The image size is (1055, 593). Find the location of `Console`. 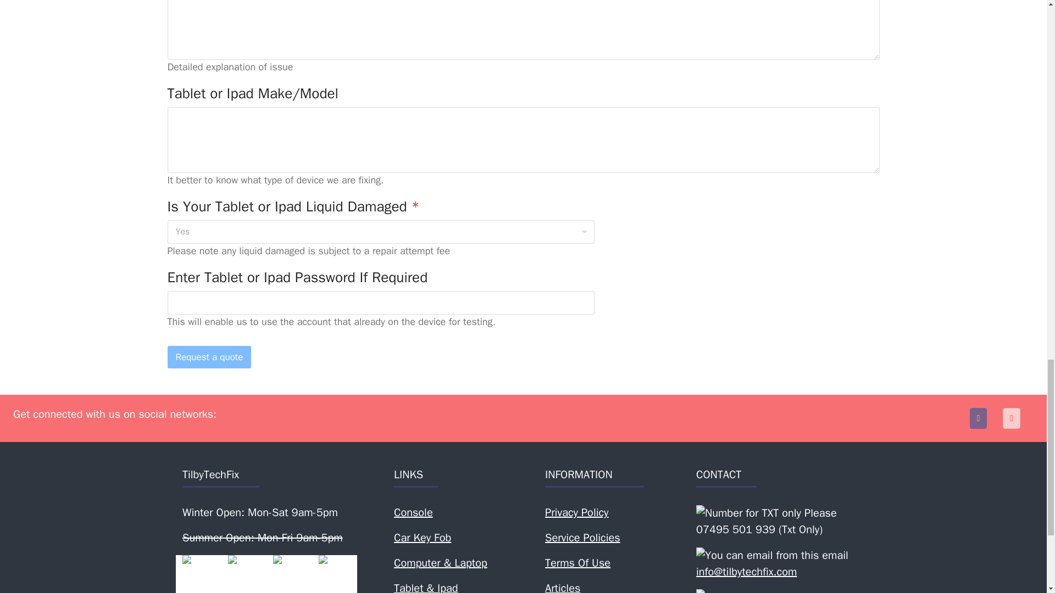

Console is located at coordinates (413, 513).